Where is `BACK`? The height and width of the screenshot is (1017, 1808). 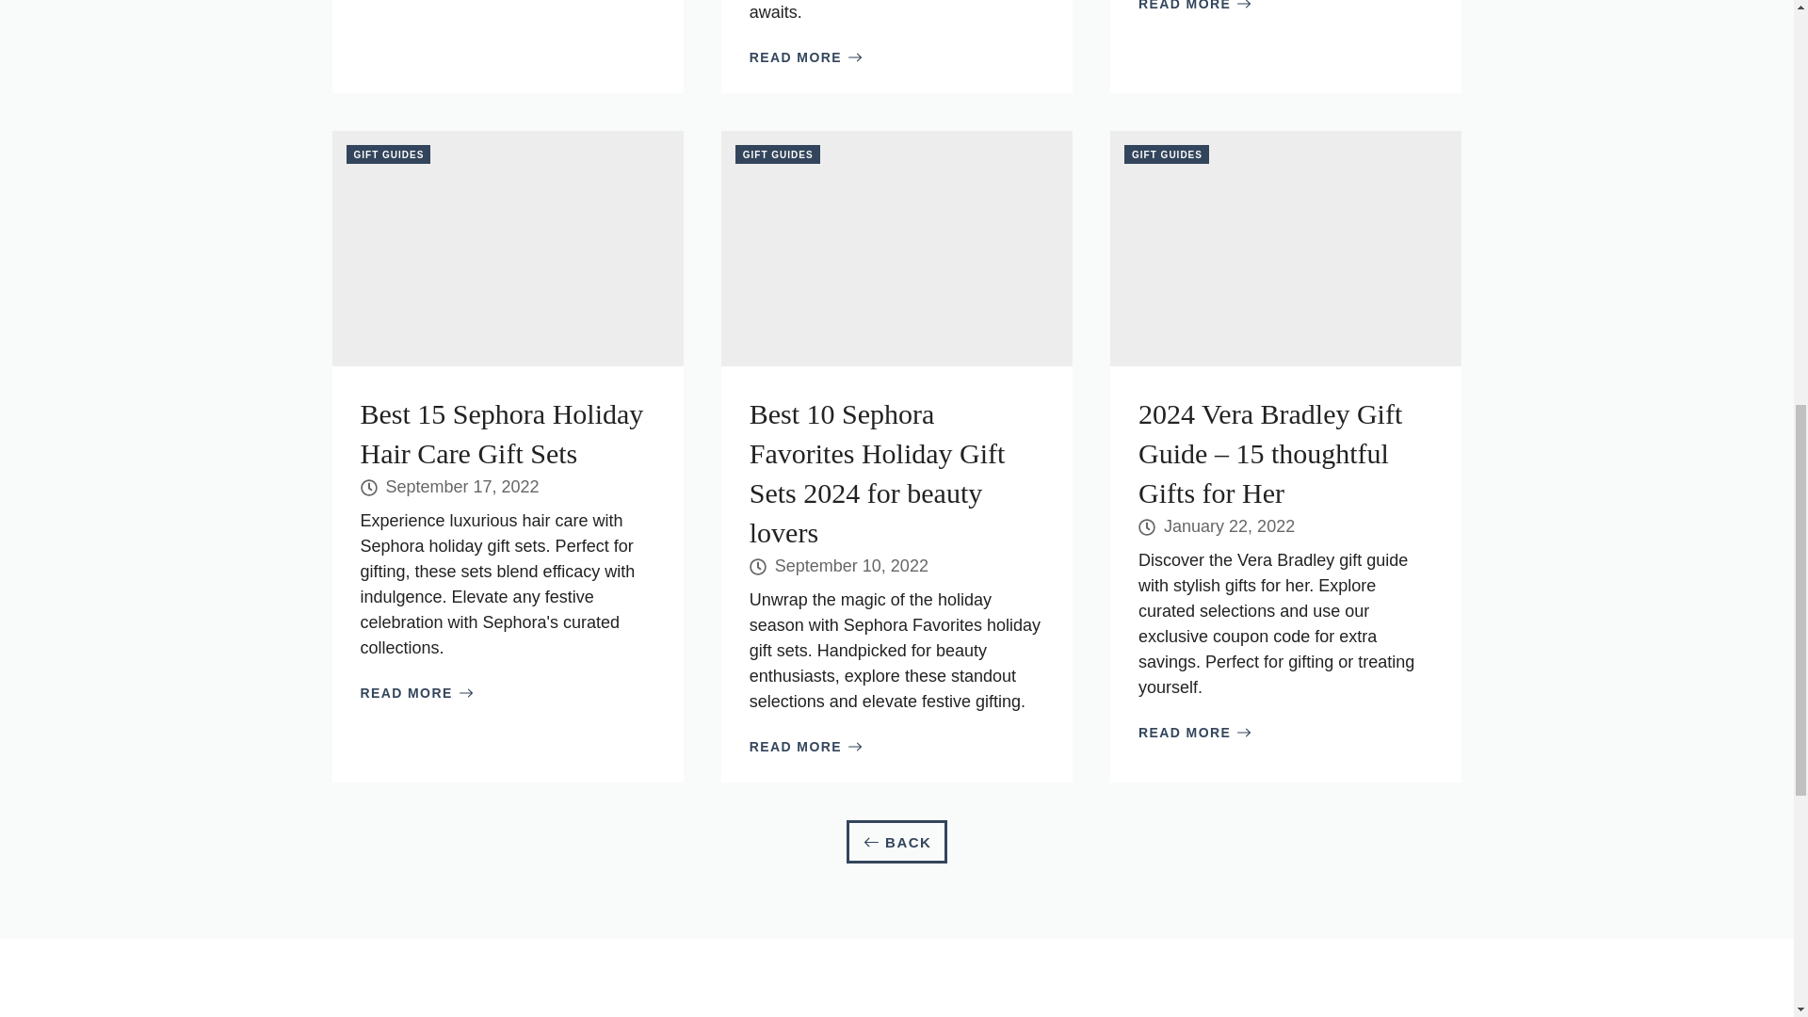 BACK is located at coordinates (896, 842).